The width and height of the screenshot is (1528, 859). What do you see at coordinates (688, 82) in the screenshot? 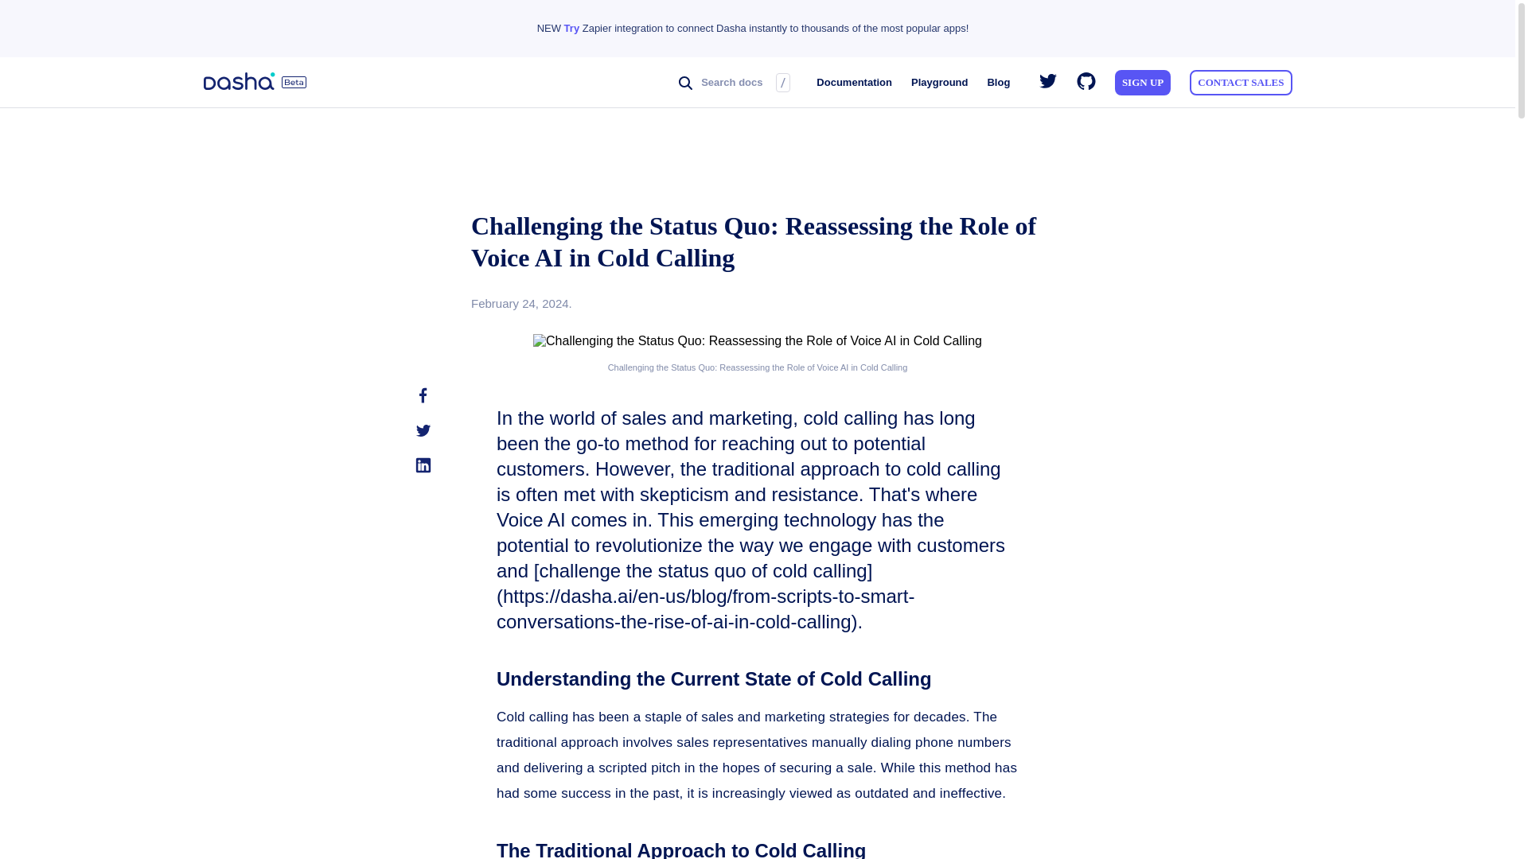
I see `Search docs` at bounding box center [688, 82].